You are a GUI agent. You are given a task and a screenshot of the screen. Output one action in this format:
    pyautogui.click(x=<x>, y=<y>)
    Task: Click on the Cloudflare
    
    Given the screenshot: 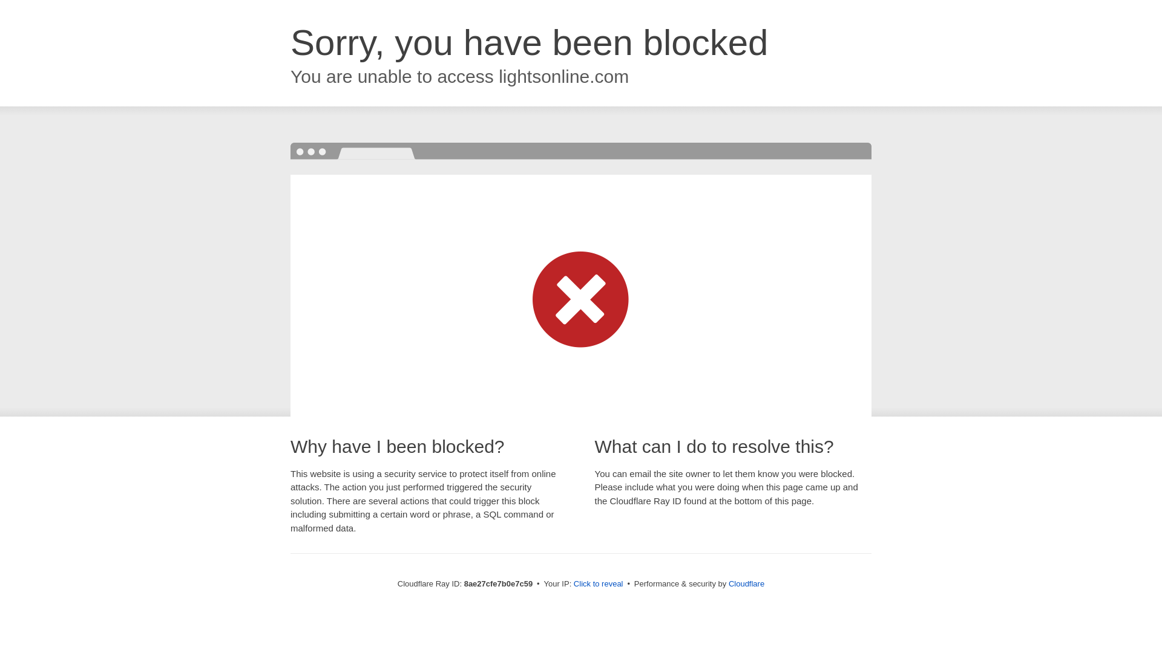 What is the action you would take?
    pyautogui.click(x=746, y=583)
    